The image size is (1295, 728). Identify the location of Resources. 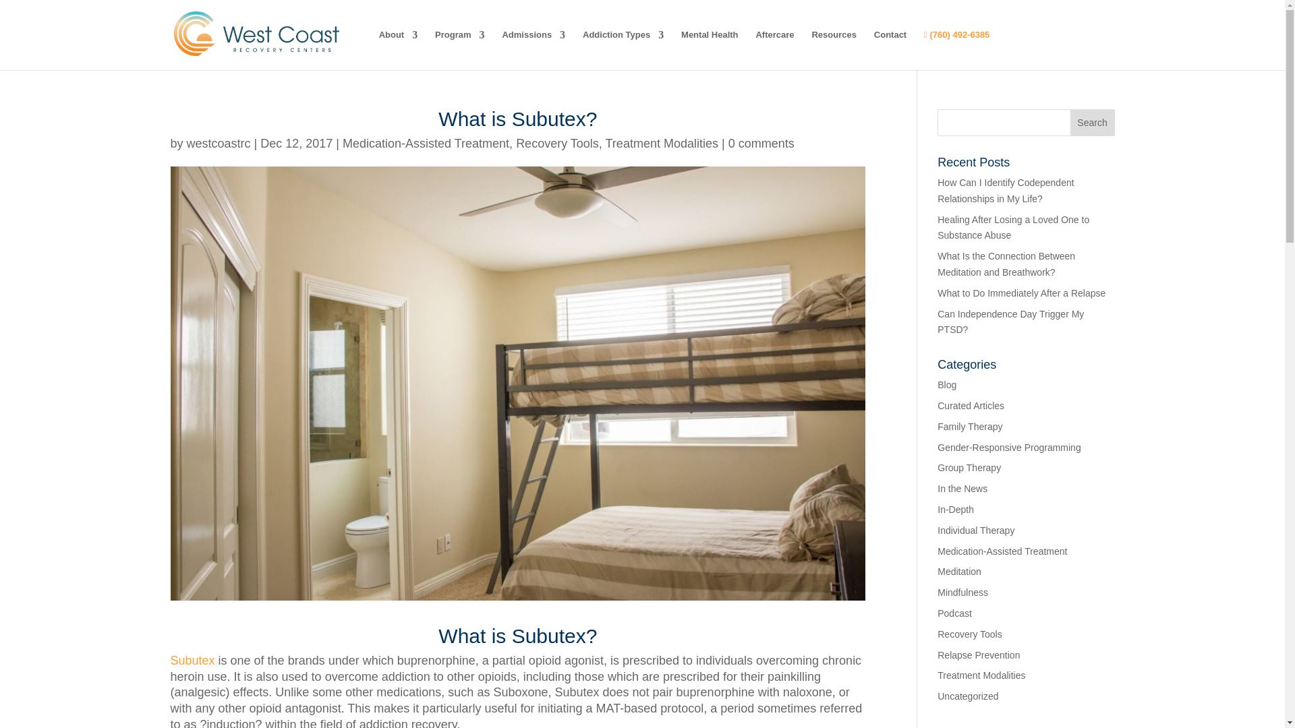
(834, 44).